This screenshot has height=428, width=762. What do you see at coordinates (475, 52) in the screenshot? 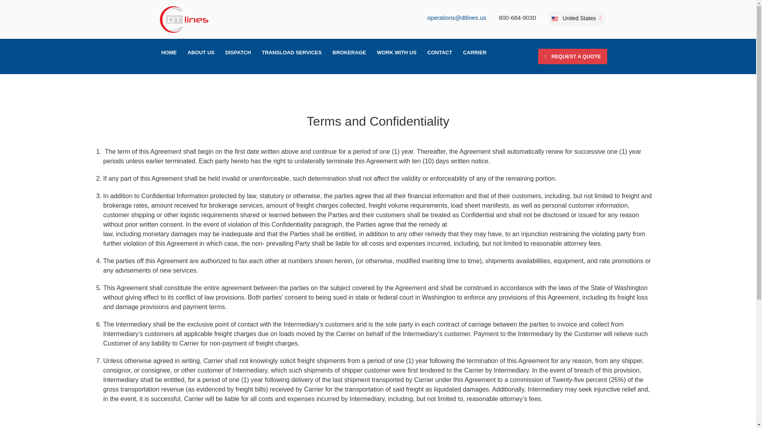
I see `Carrier` at bounding box center [475, 52].